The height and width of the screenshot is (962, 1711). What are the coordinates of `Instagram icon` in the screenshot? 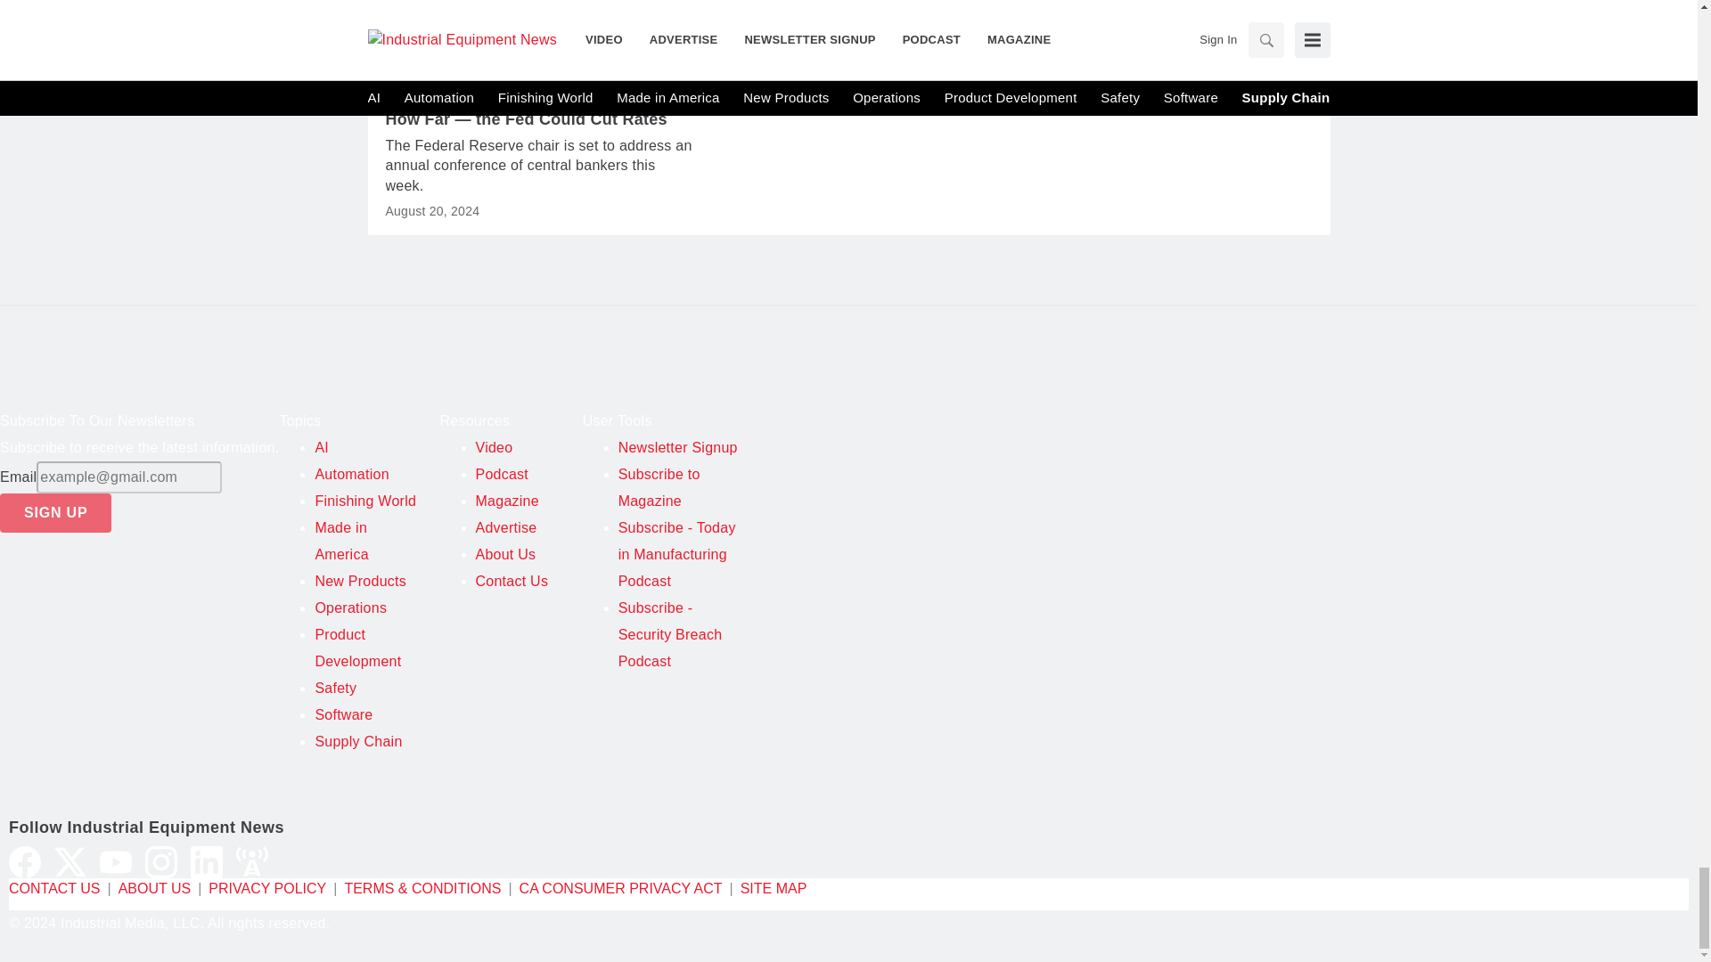 It's located at (161, 862).